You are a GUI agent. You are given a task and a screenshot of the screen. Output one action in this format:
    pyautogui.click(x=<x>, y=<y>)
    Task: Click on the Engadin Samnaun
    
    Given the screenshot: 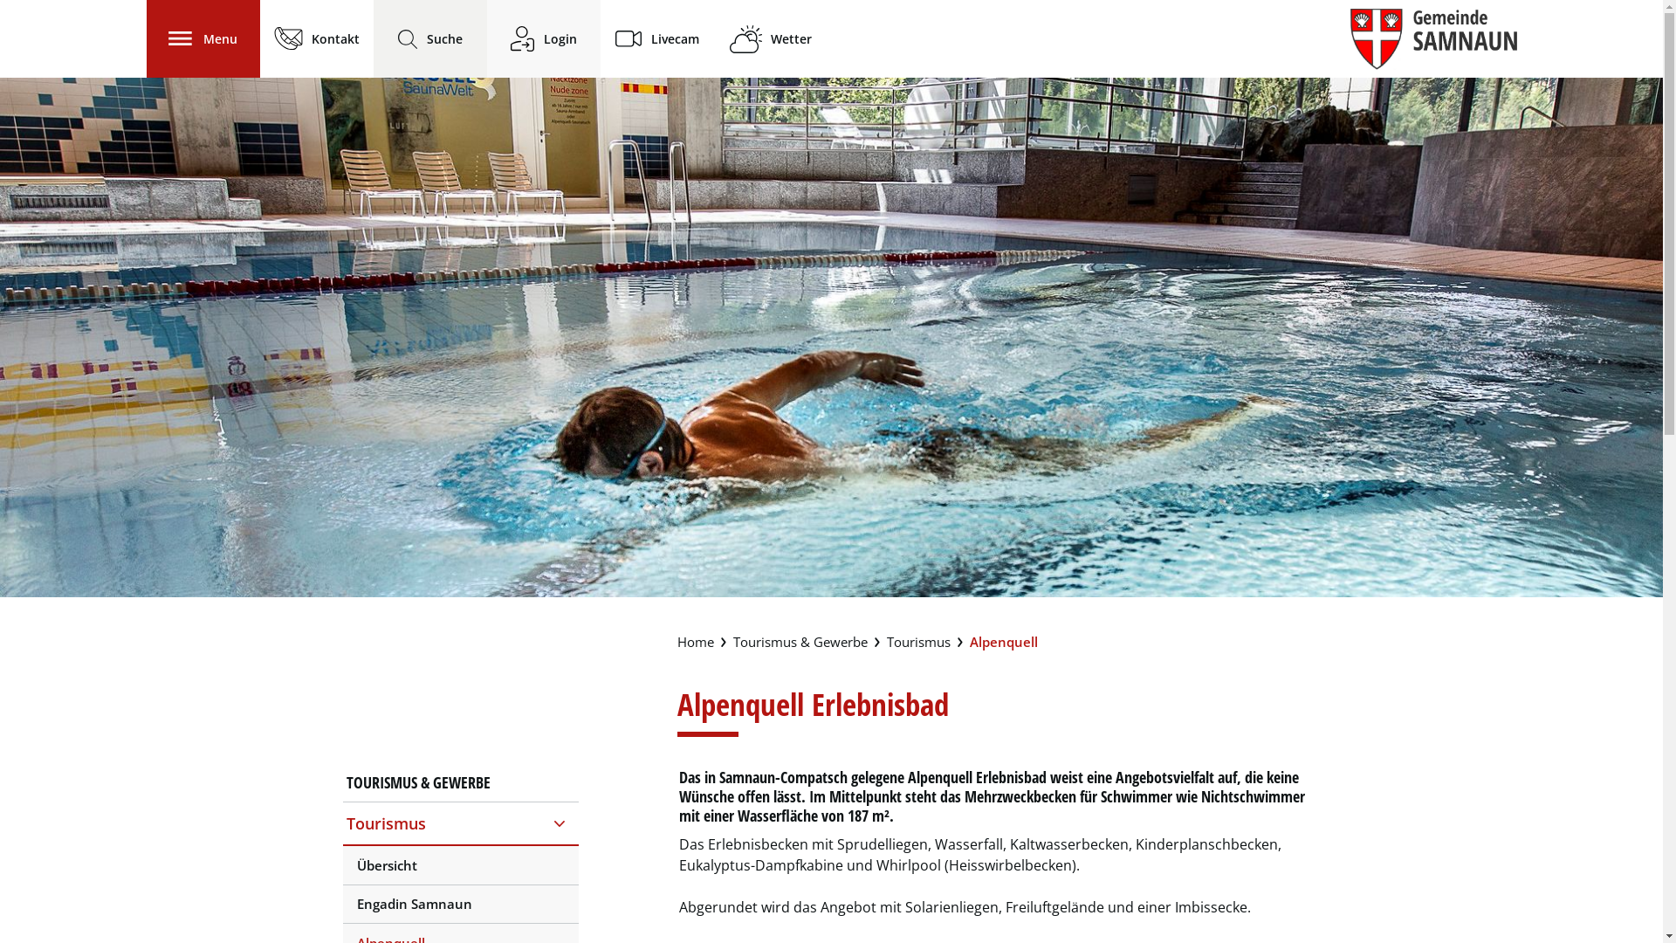 What is the action you would take?
    pyautogui.click(x=460, y=905)
    